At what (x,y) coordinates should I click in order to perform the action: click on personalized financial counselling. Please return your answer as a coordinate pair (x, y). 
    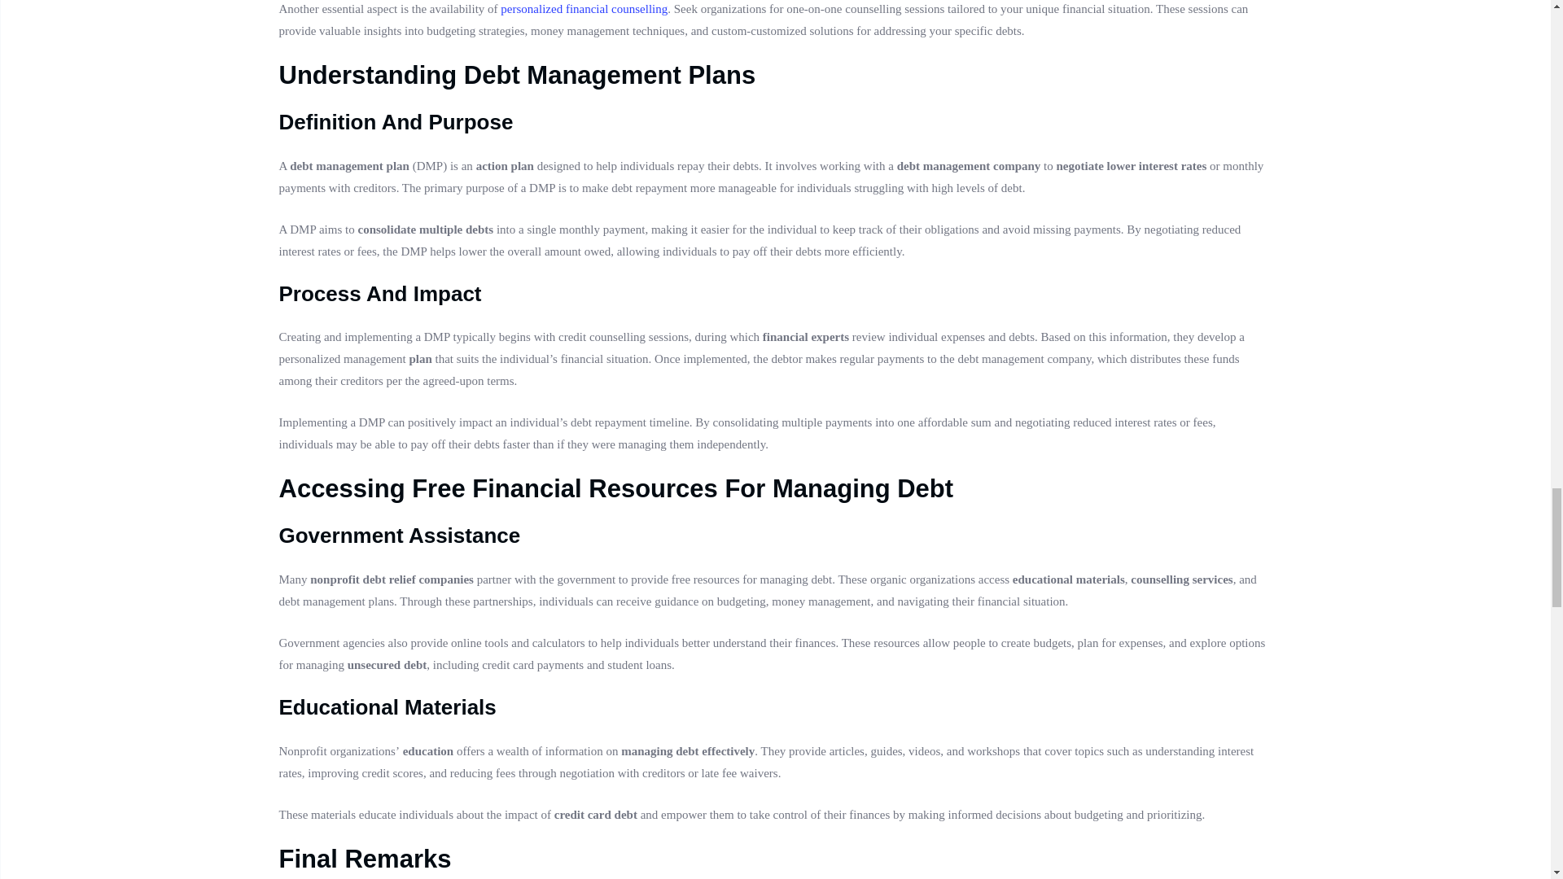
    Looking at the image, I should click on (583, 9).